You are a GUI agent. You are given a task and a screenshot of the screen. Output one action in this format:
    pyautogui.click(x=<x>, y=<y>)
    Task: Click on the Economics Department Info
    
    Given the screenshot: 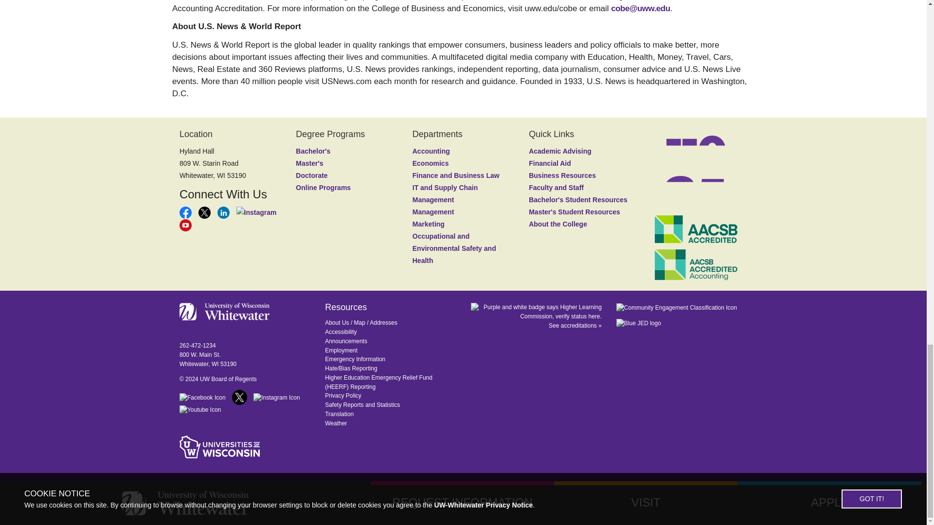 What is the action you would take?
    pyautogui.click(x=431, y=163)
    